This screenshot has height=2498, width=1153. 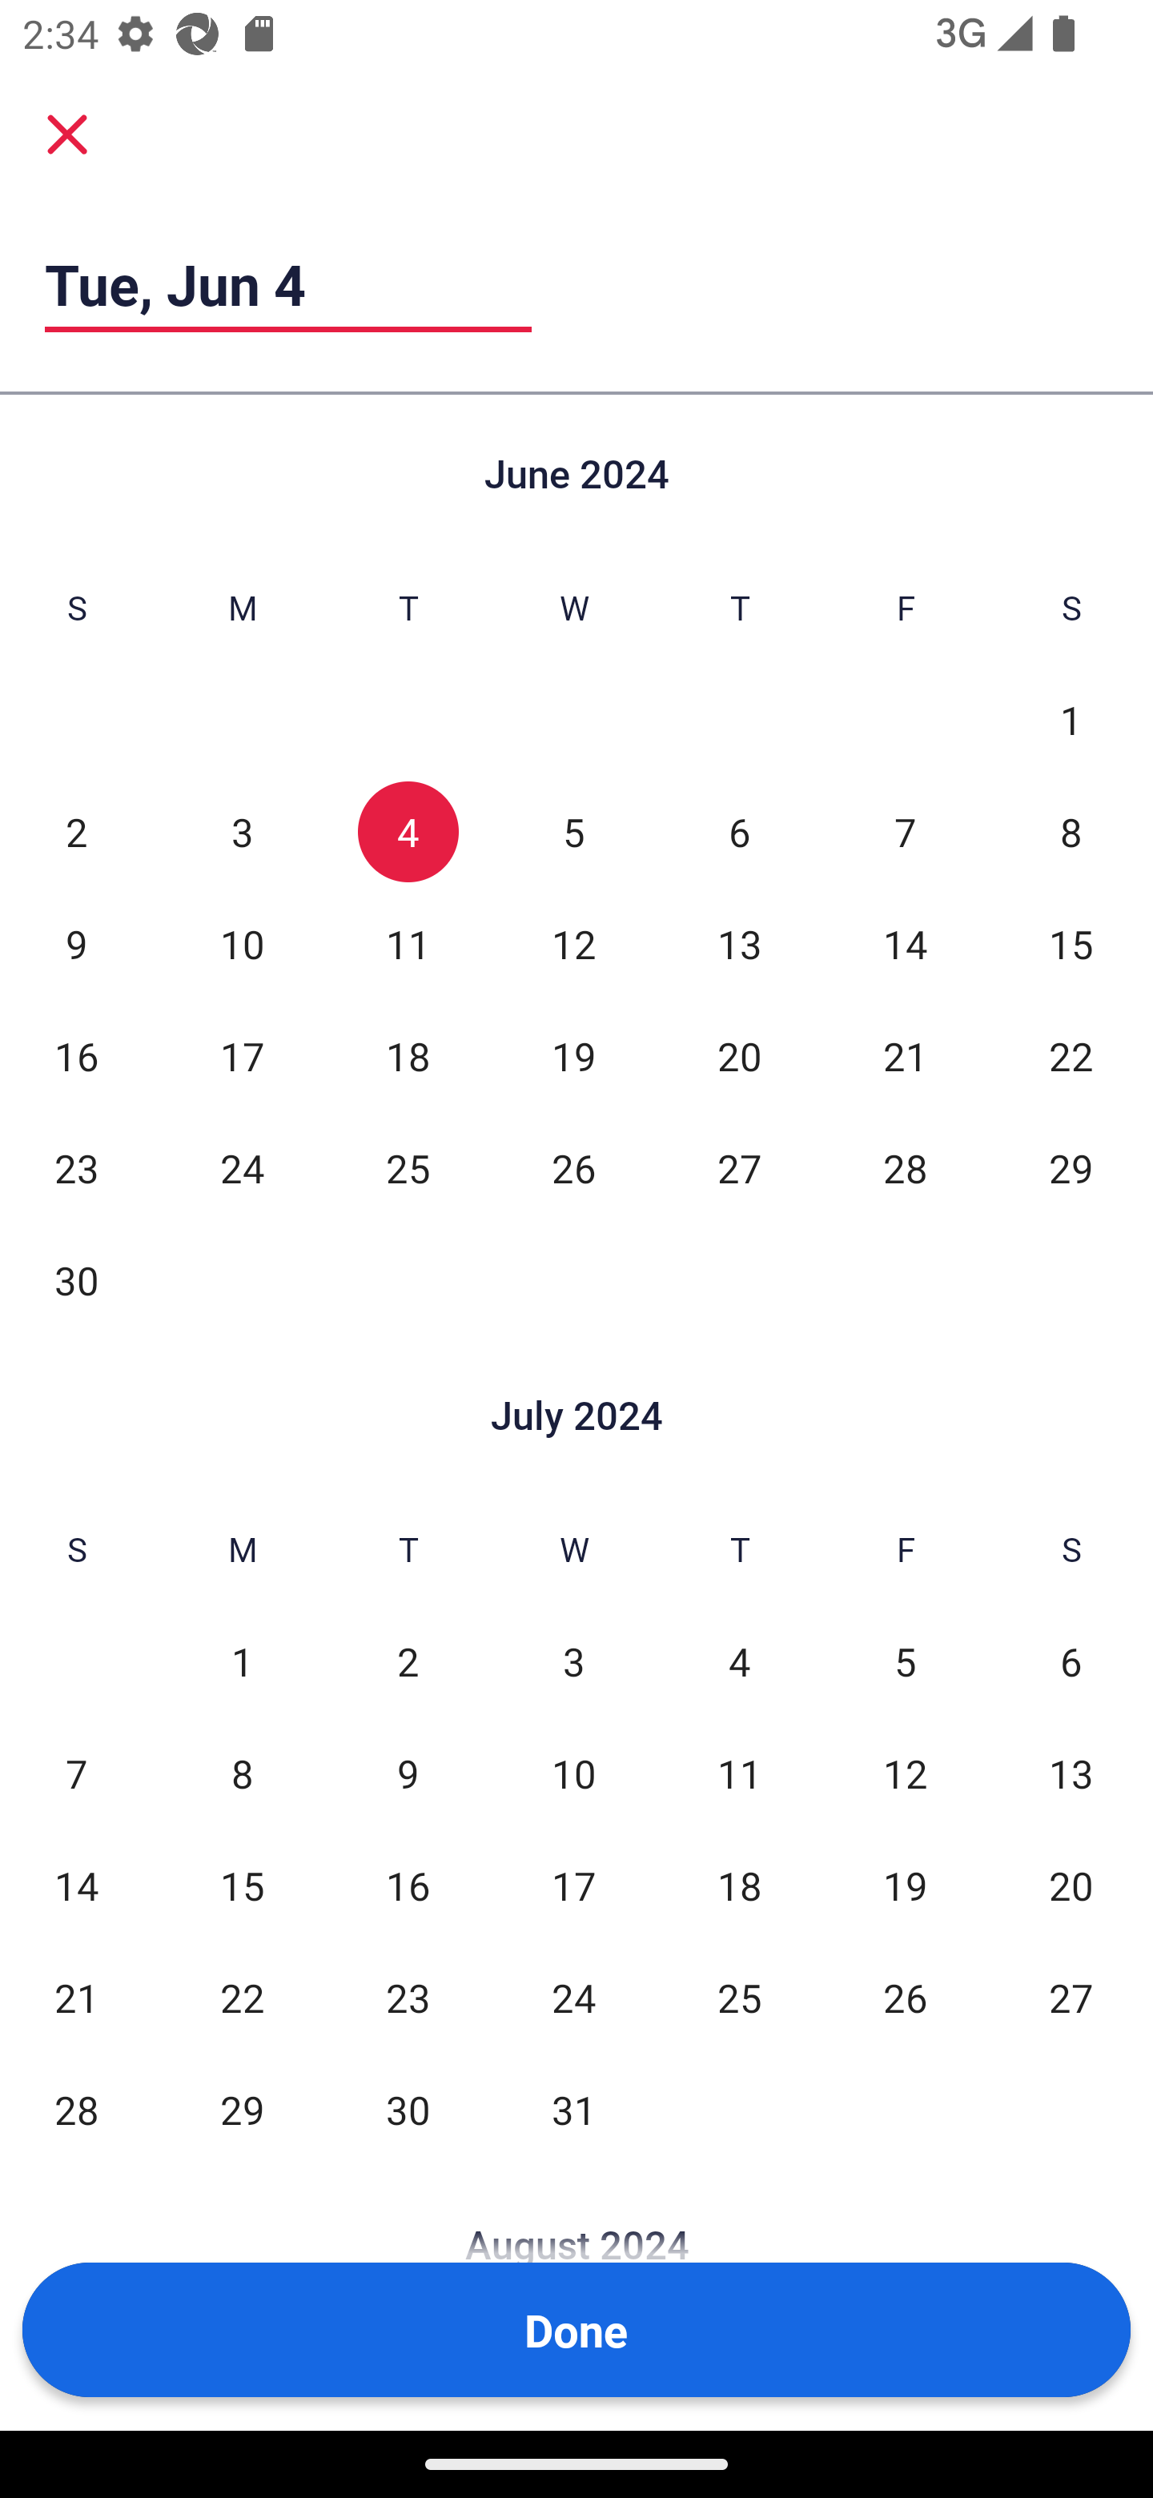 What do you see at coordinates (242, 2109) in the screenshot?
I see `29 Mon, Jul 29, Not Selected` at bounding box center [242, 2109].